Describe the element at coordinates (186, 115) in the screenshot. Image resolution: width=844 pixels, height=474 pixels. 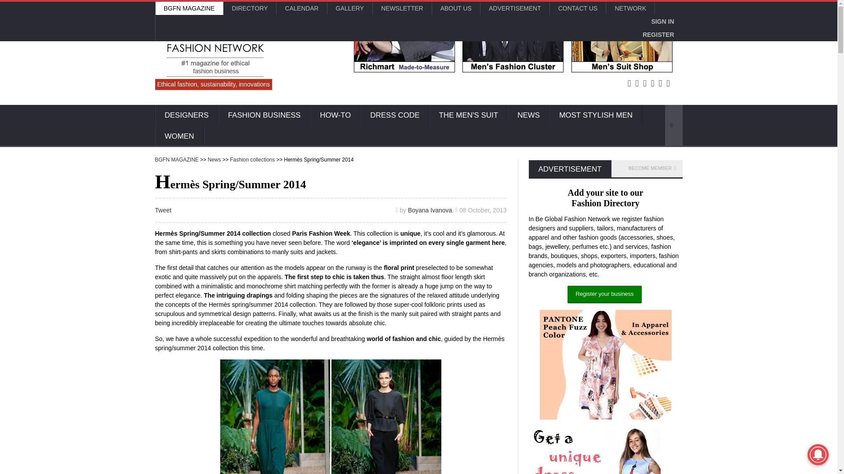
I see `DESIGNERS` at that location.